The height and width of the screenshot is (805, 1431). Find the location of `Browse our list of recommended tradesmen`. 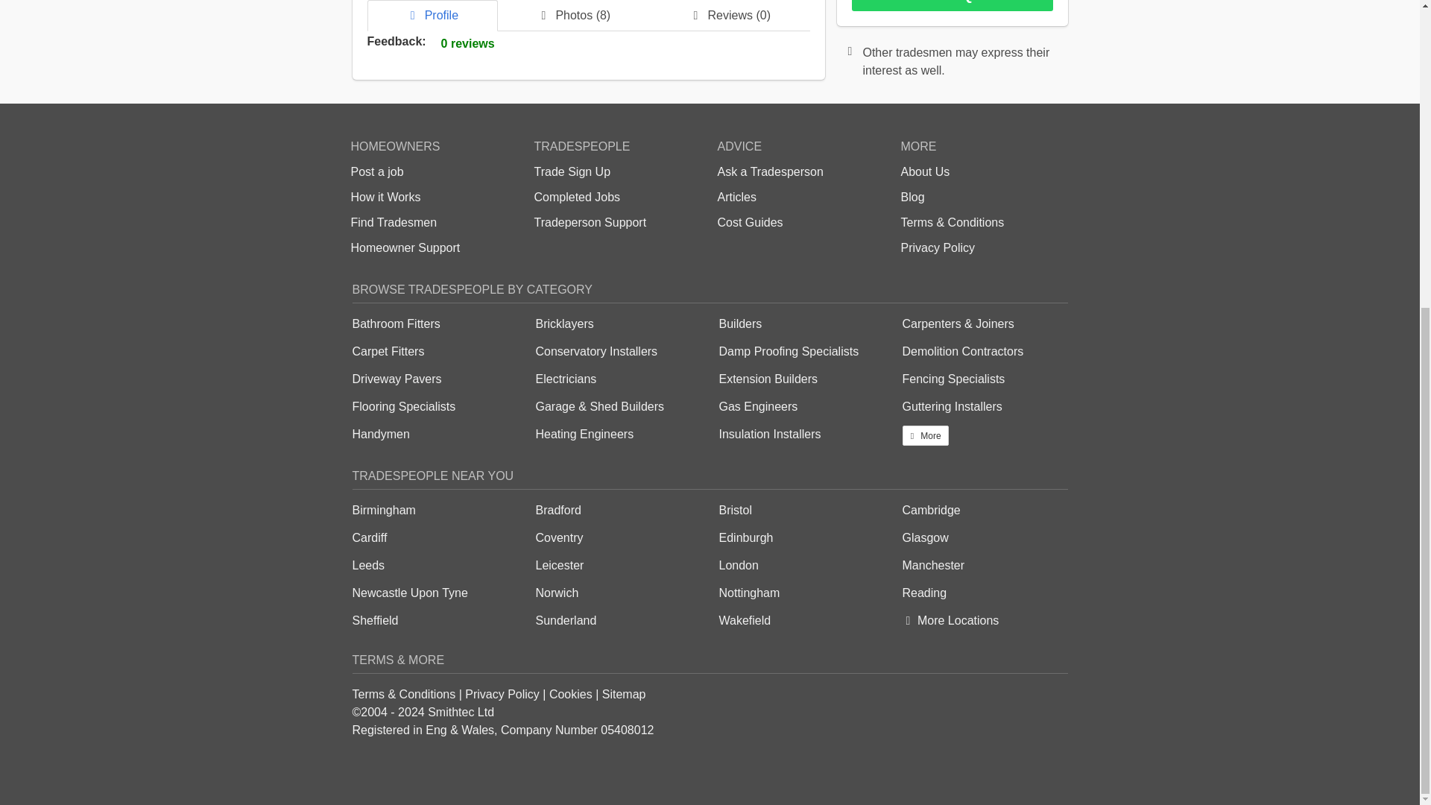

Browse our list of recommended tradesmen is located at coordinates (394, 222).